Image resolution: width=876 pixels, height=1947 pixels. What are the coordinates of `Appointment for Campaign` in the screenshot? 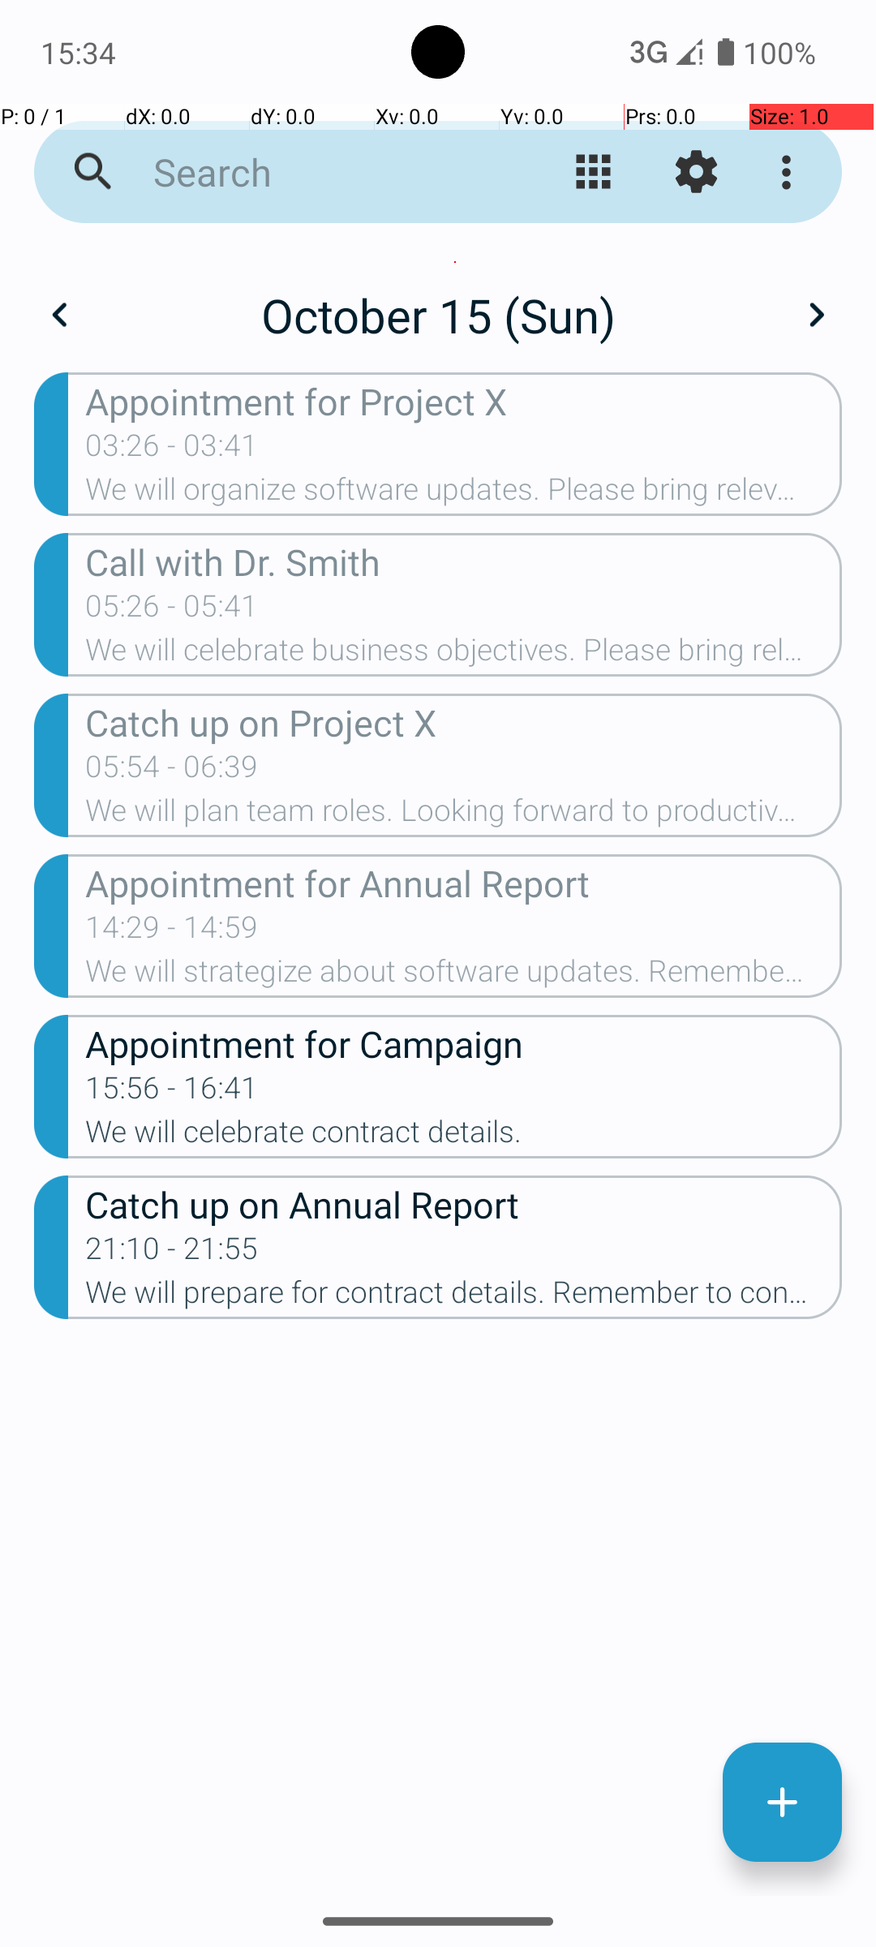 It's located at (464, 1043).